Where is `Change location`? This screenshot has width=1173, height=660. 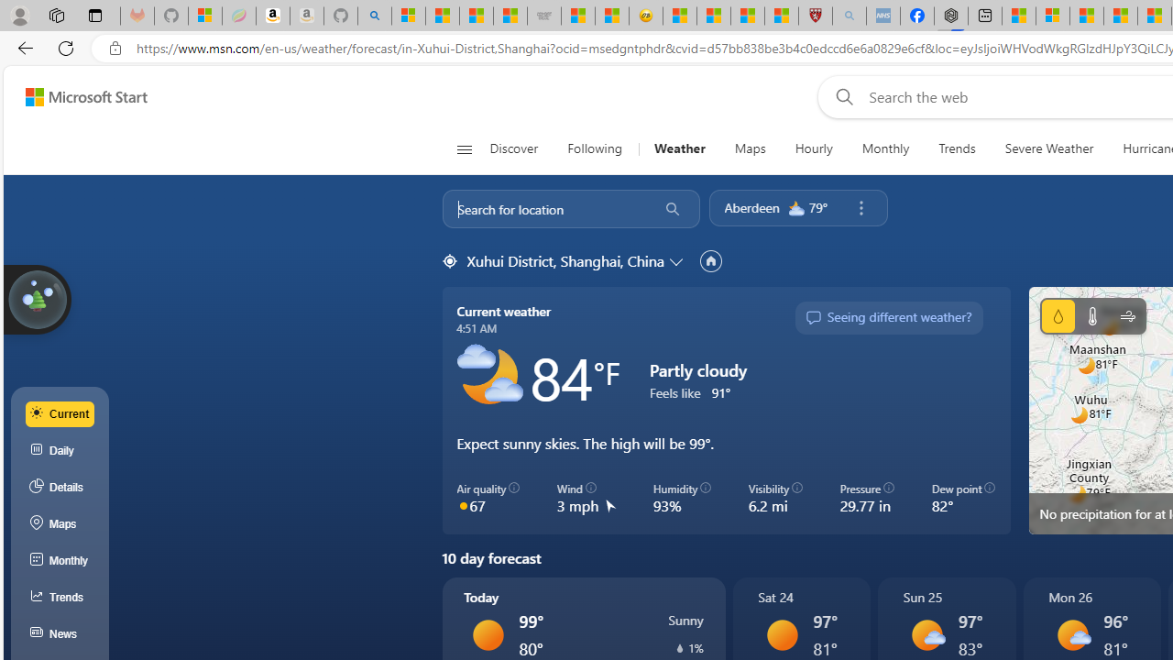 Change location is located at coordinates (678, 261).